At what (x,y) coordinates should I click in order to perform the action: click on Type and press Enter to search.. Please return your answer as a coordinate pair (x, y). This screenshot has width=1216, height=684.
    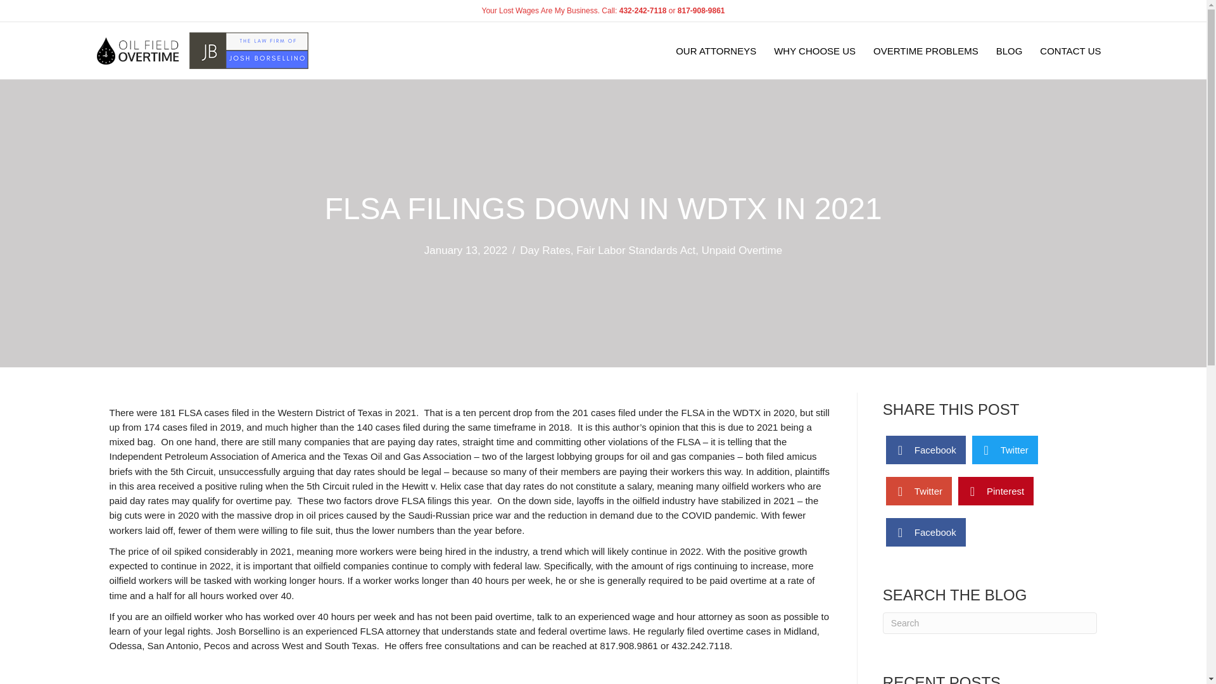
    Looking at the image, I should click on (990, 623).